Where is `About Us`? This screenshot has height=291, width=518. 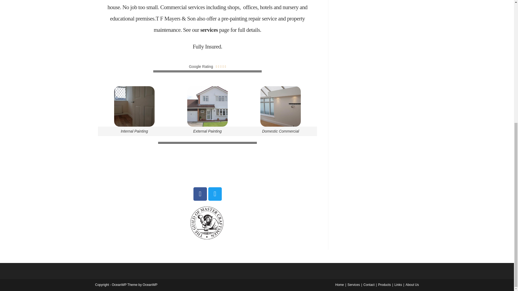 About Us is located at coordinates (412, 285).